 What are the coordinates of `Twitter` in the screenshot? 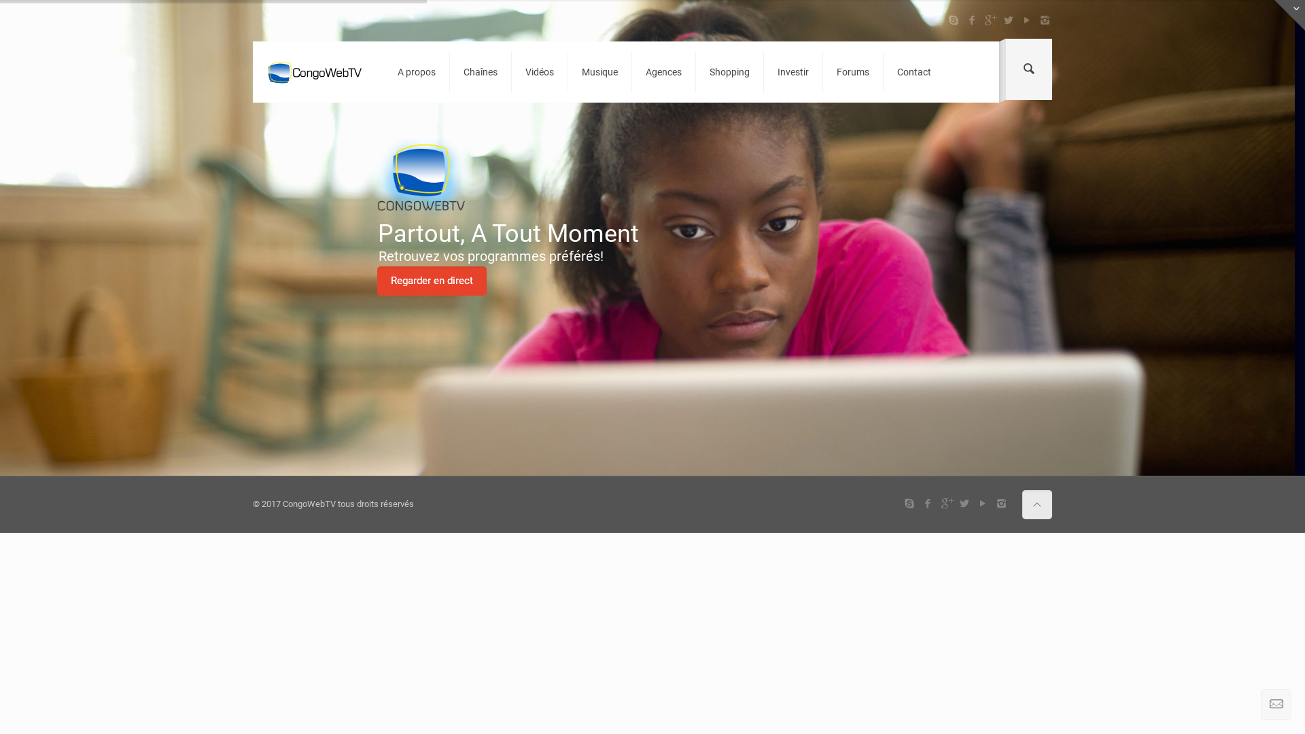 It's located at (965, 504).